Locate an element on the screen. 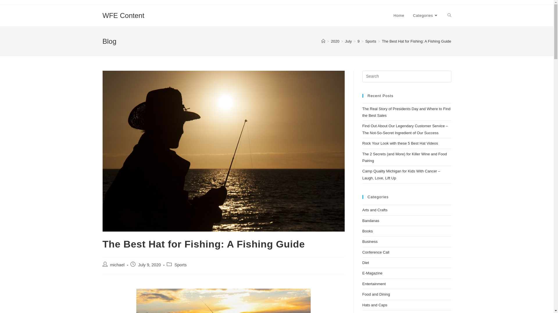  9 is located at coordinates (359, 41).